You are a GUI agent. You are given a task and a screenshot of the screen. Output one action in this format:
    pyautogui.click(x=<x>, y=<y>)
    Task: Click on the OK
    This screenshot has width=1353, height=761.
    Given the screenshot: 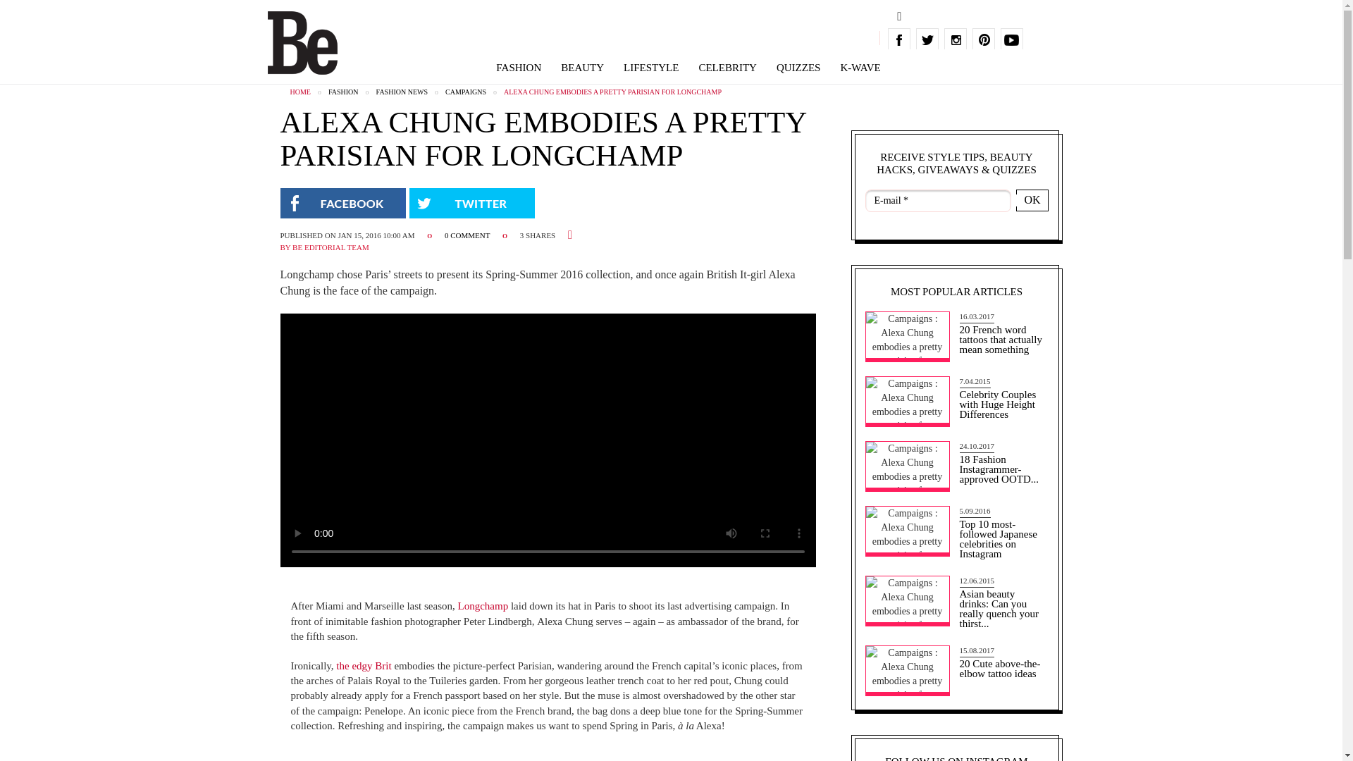 What is the action you would take?
    pyautogui.click(x=1032, y=200)
    